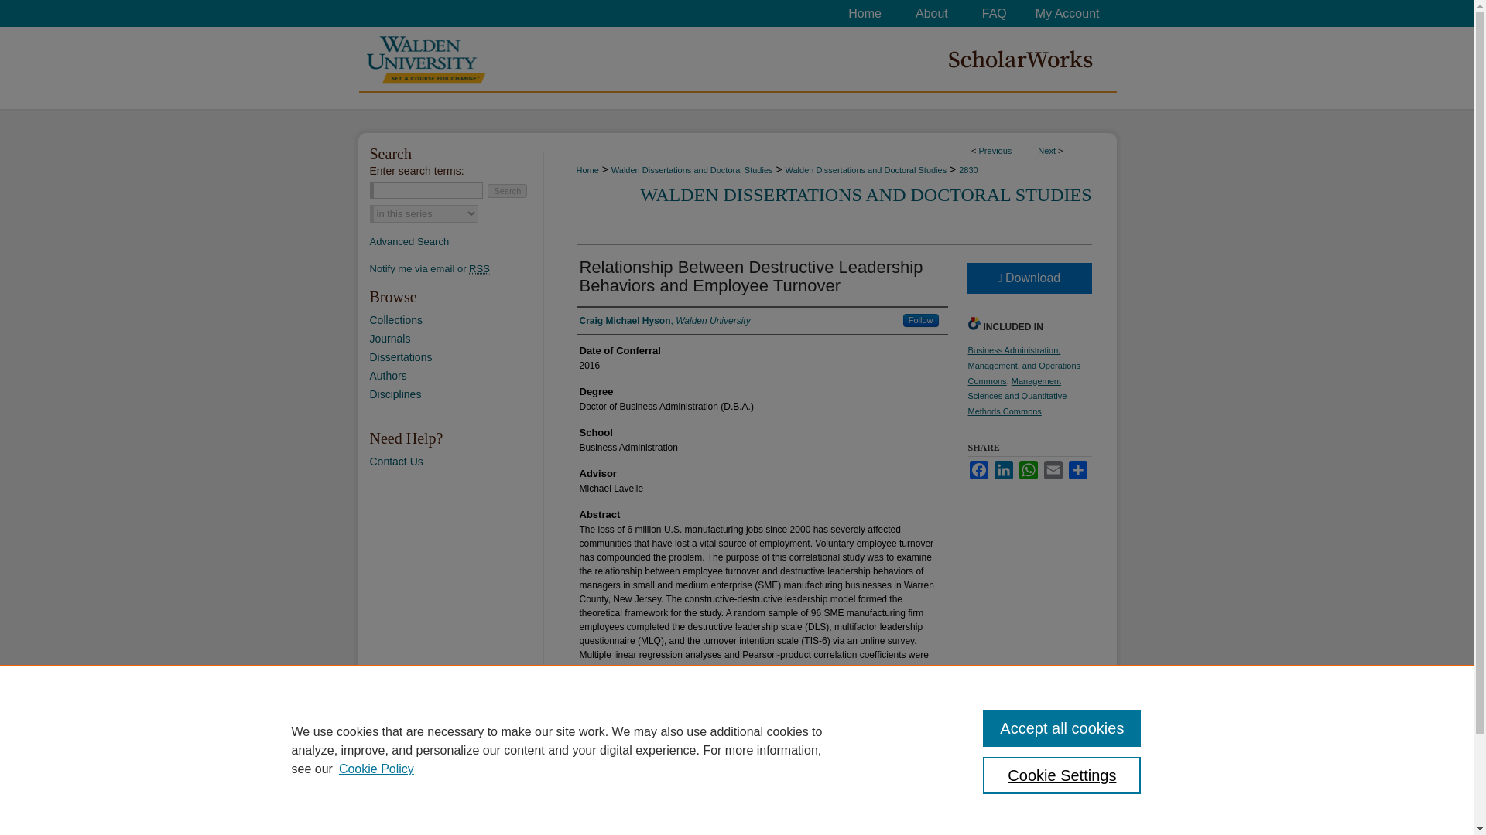  What do you see at coordinates (932, 13) in the screenshot?
I see `About` at bounding box center [932, 13].